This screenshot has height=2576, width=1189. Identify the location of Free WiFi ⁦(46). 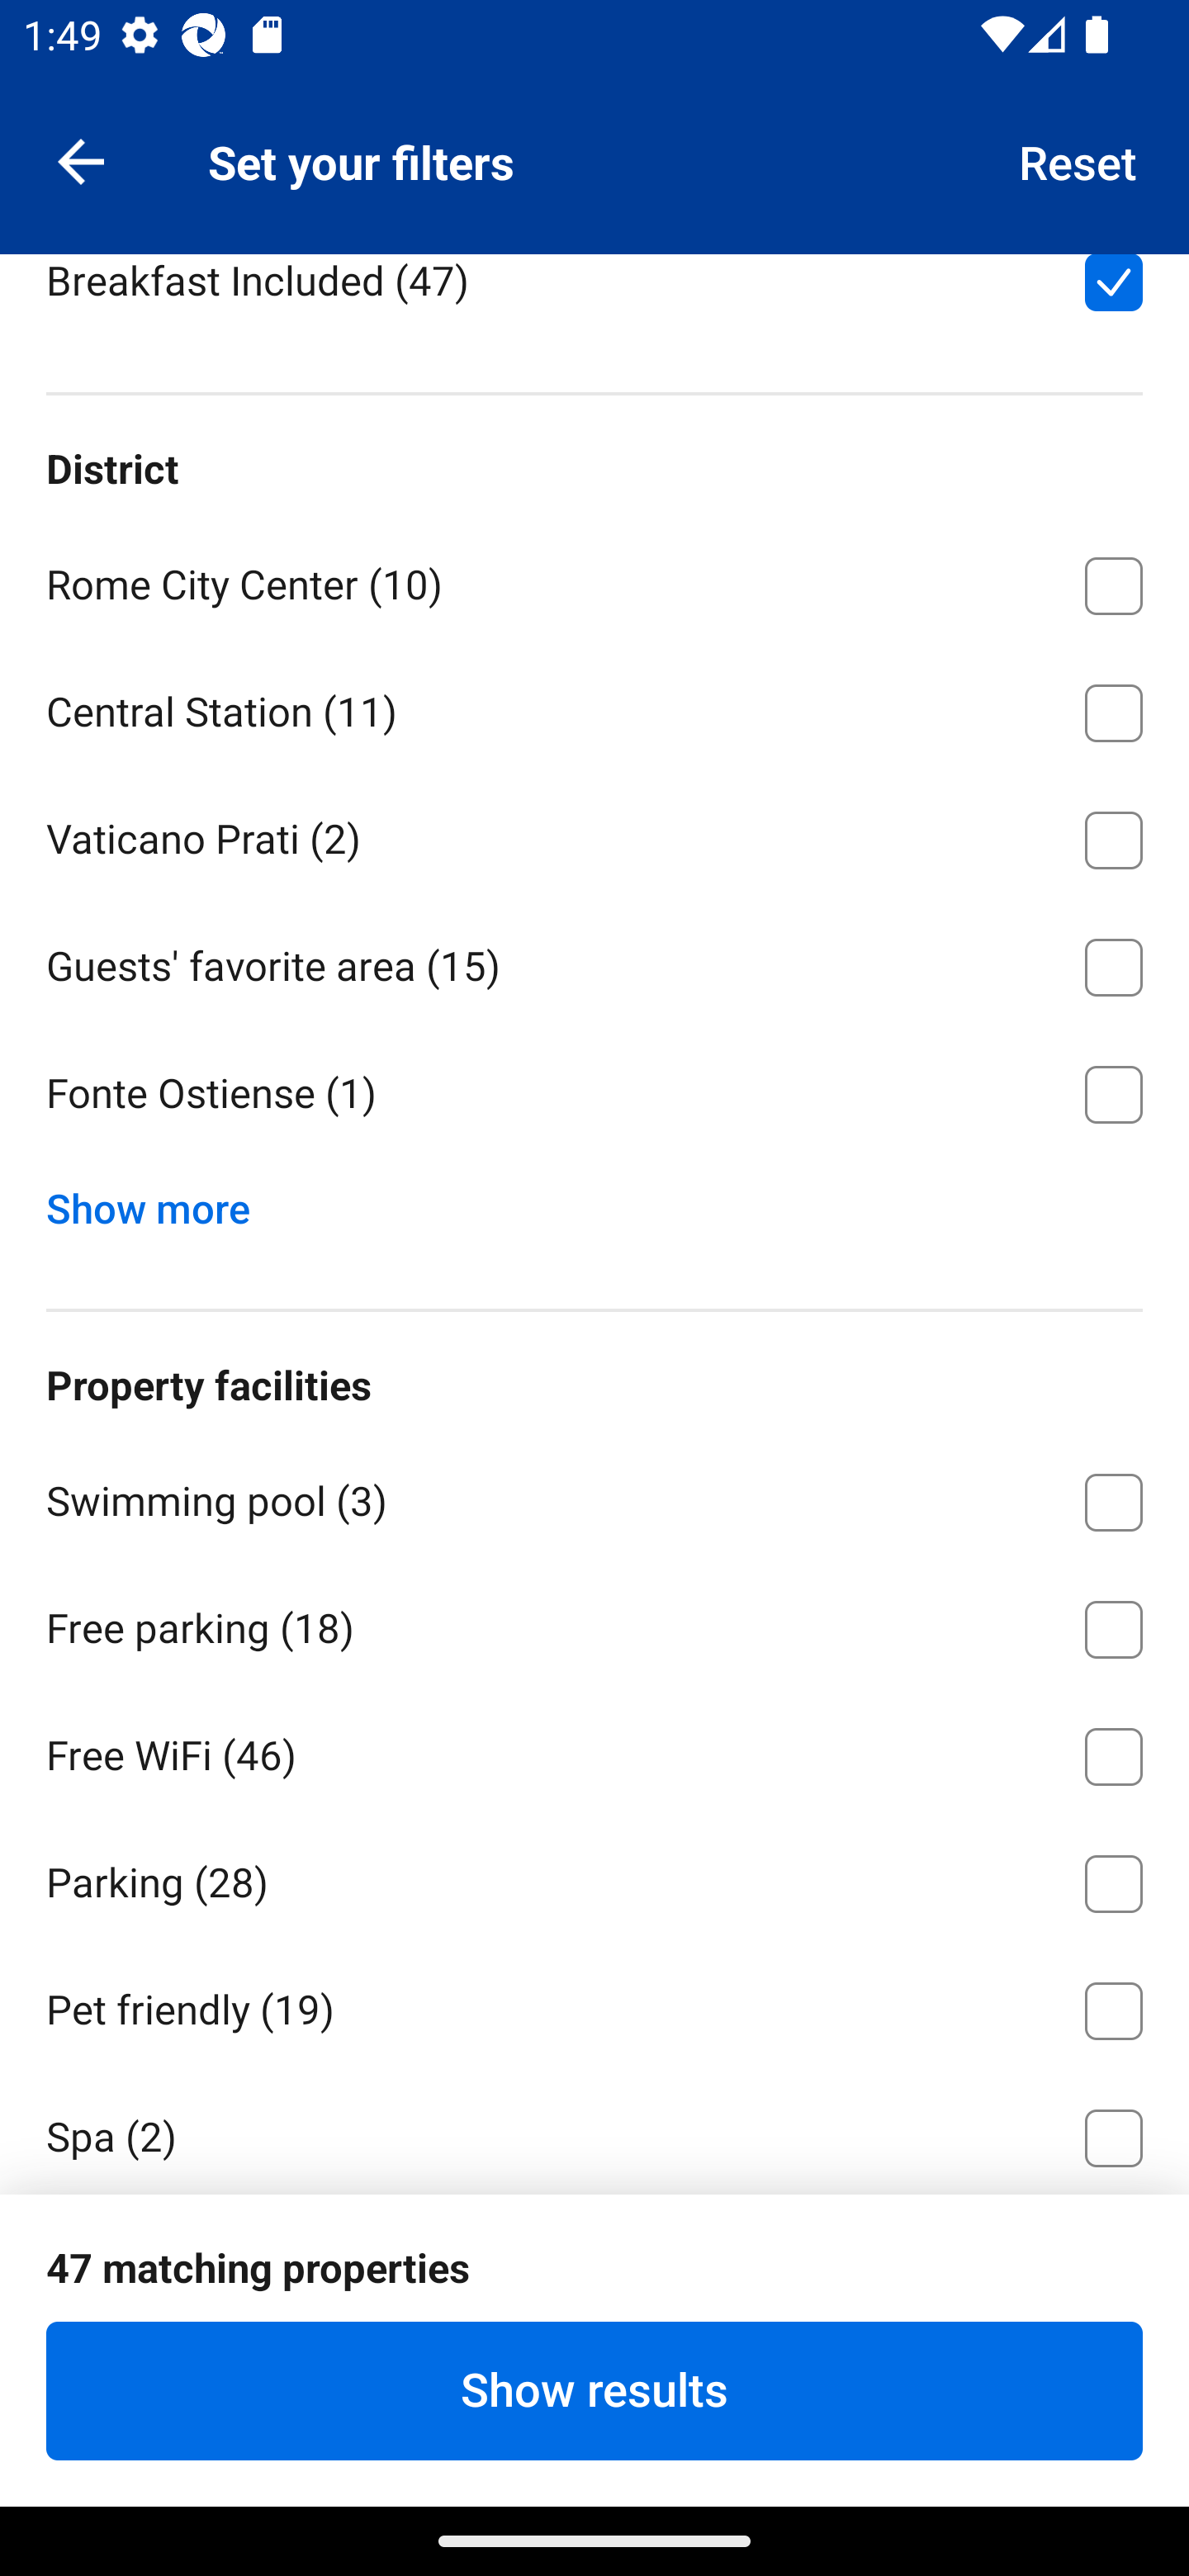
(594, 1750).